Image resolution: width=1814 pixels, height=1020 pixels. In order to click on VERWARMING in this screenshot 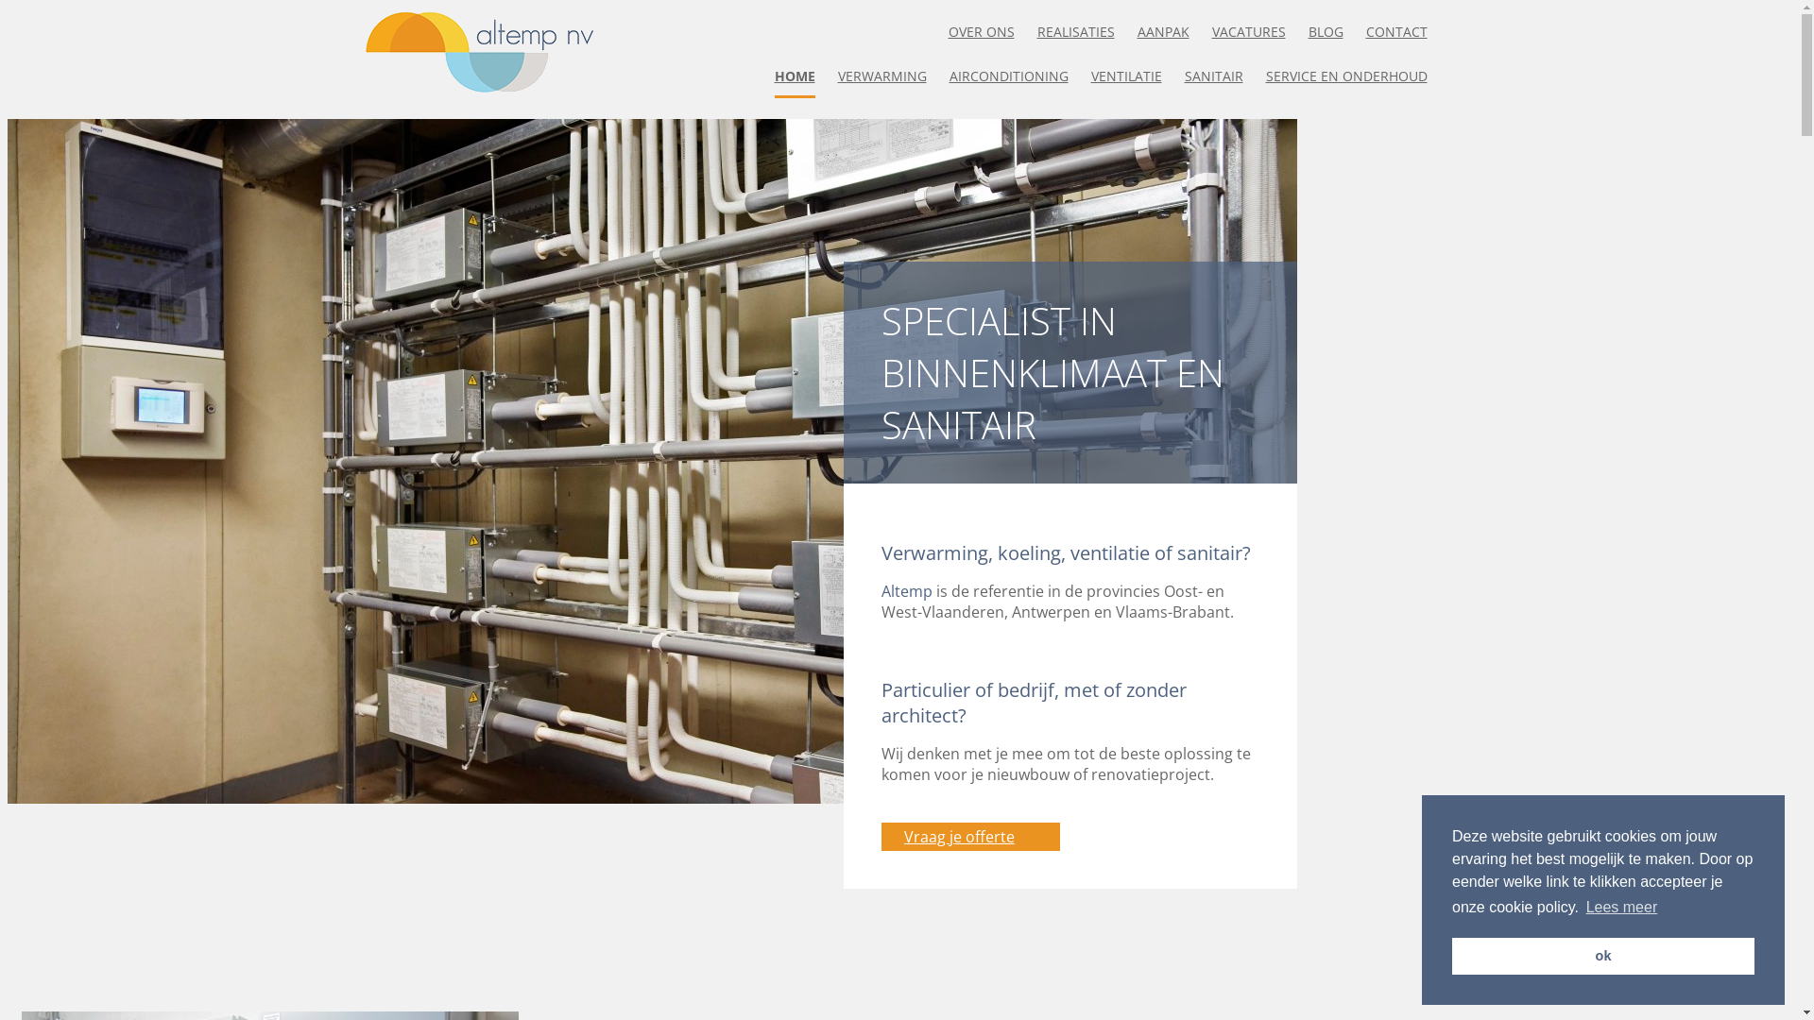, I will do `click(881, 76)`.